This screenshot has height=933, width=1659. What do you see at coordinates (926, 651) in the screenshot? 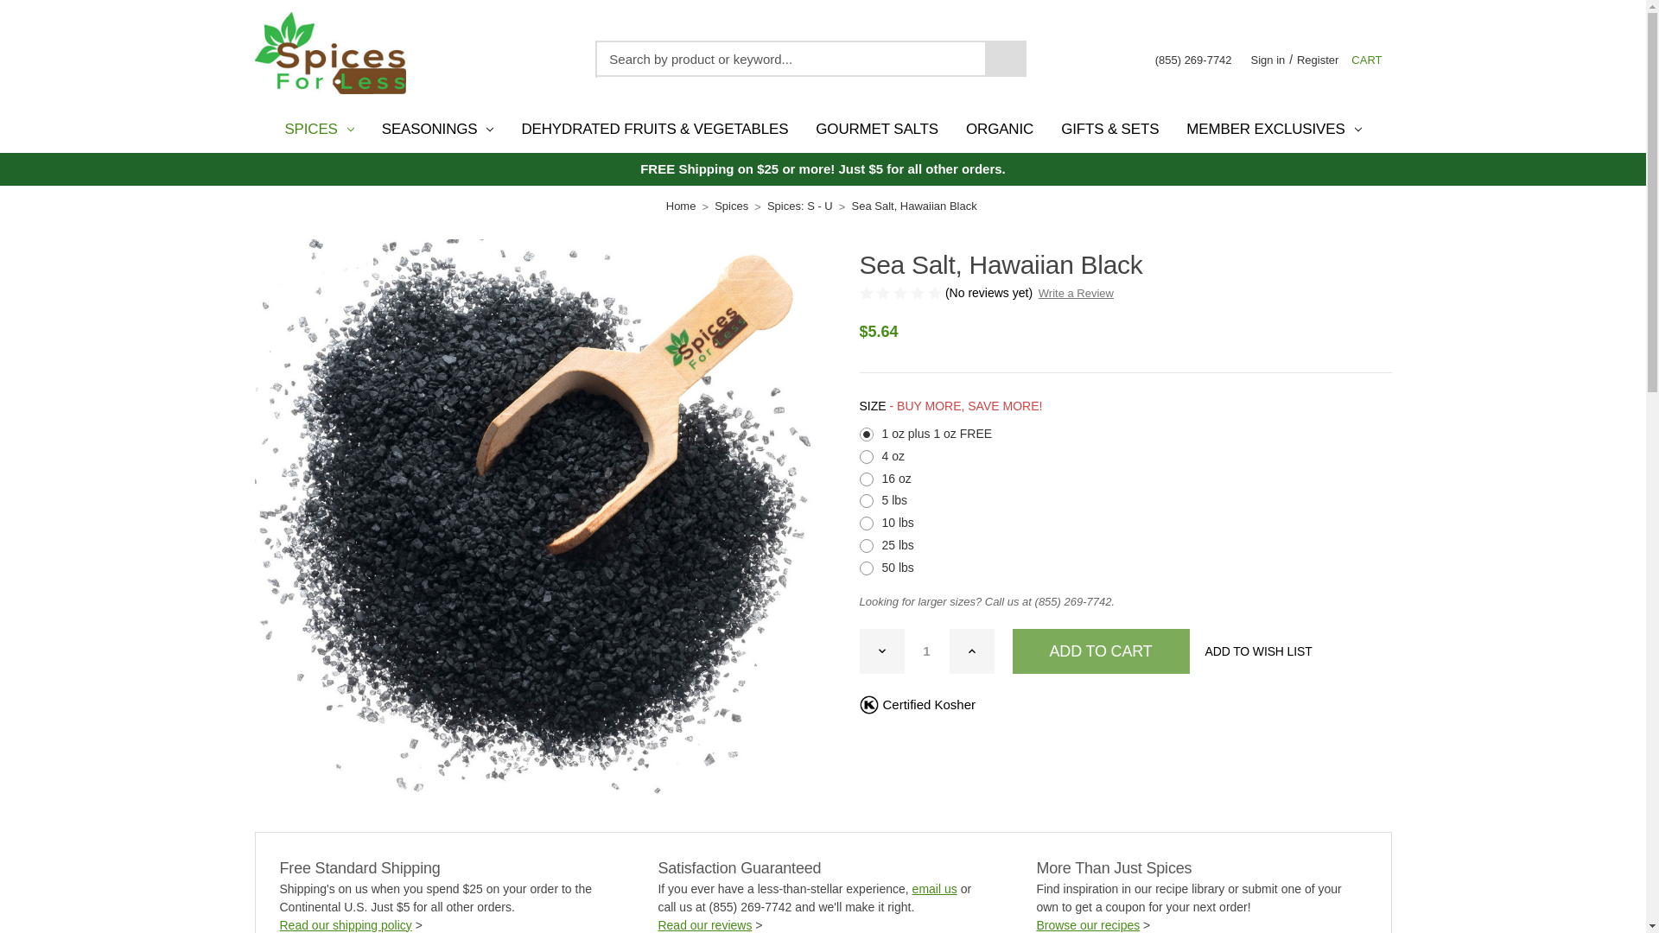
I see `1` at bounding box center [926, 651].